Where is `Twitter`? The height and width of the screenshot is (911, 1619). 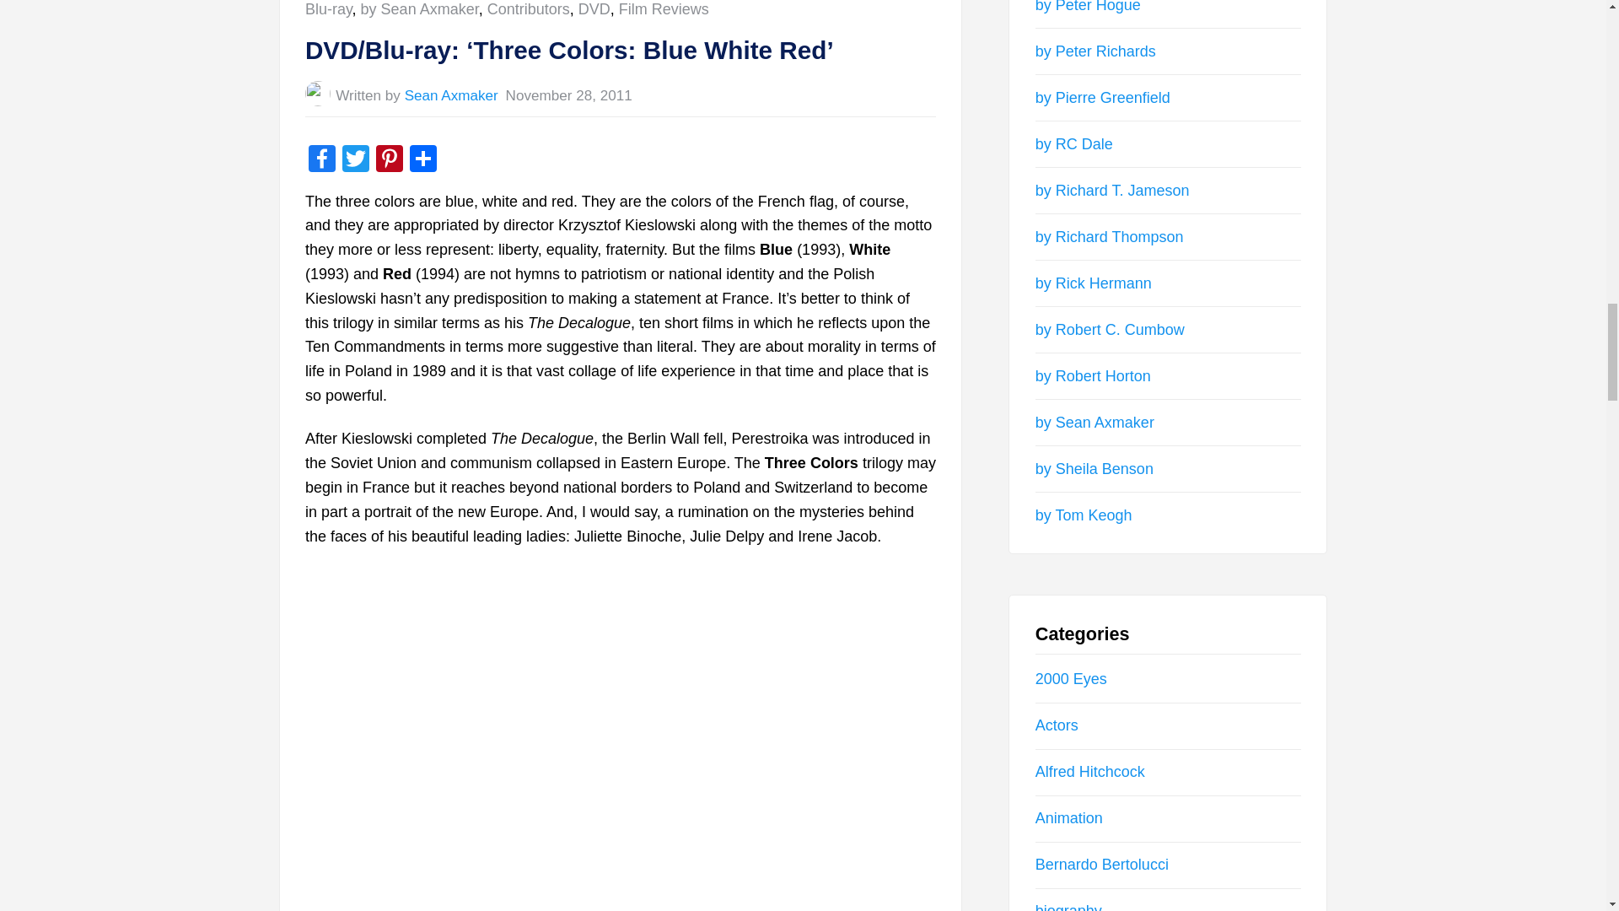
Twitter is located at coordinates (355, 160).